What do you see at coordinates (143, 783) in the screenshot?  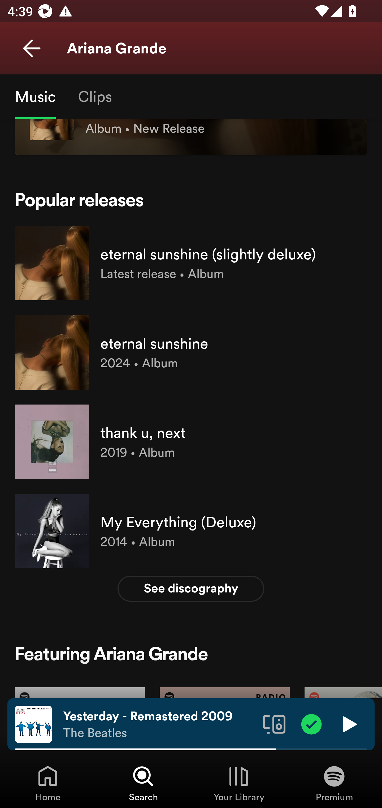 I see `Search, Tab 2 of 4 Search Search` at bounding box center [143, 783].